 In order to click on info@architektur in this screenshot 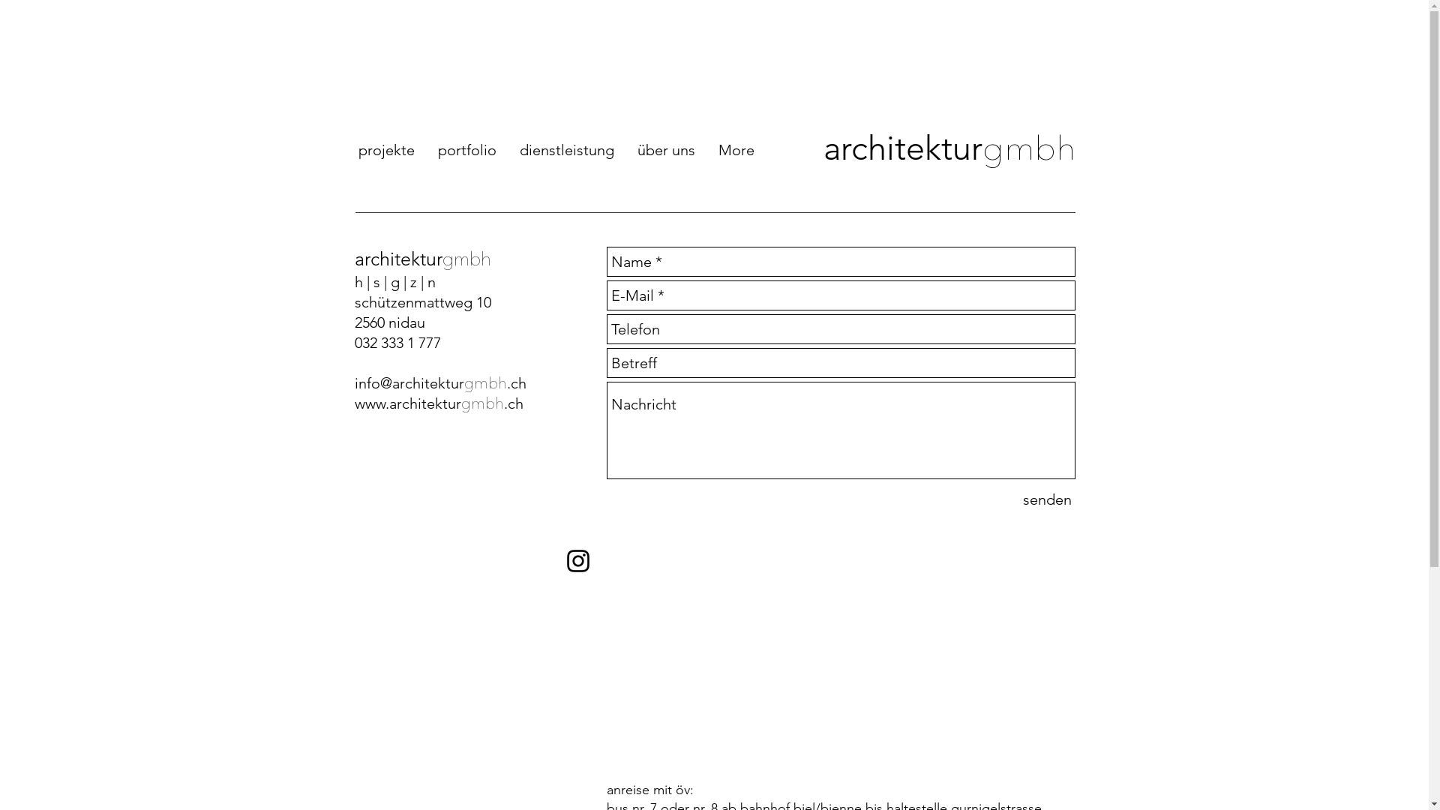, I will do `click(409, 383)`.